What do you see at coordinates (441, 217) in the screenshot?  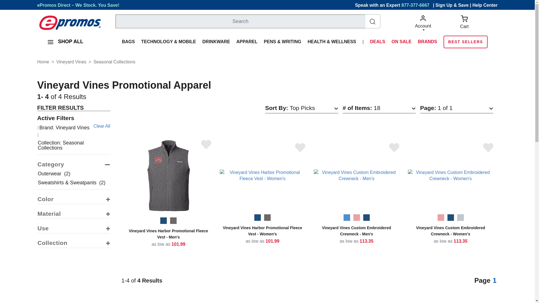 I see `Jetty Red` at bounding box center [441, 217].